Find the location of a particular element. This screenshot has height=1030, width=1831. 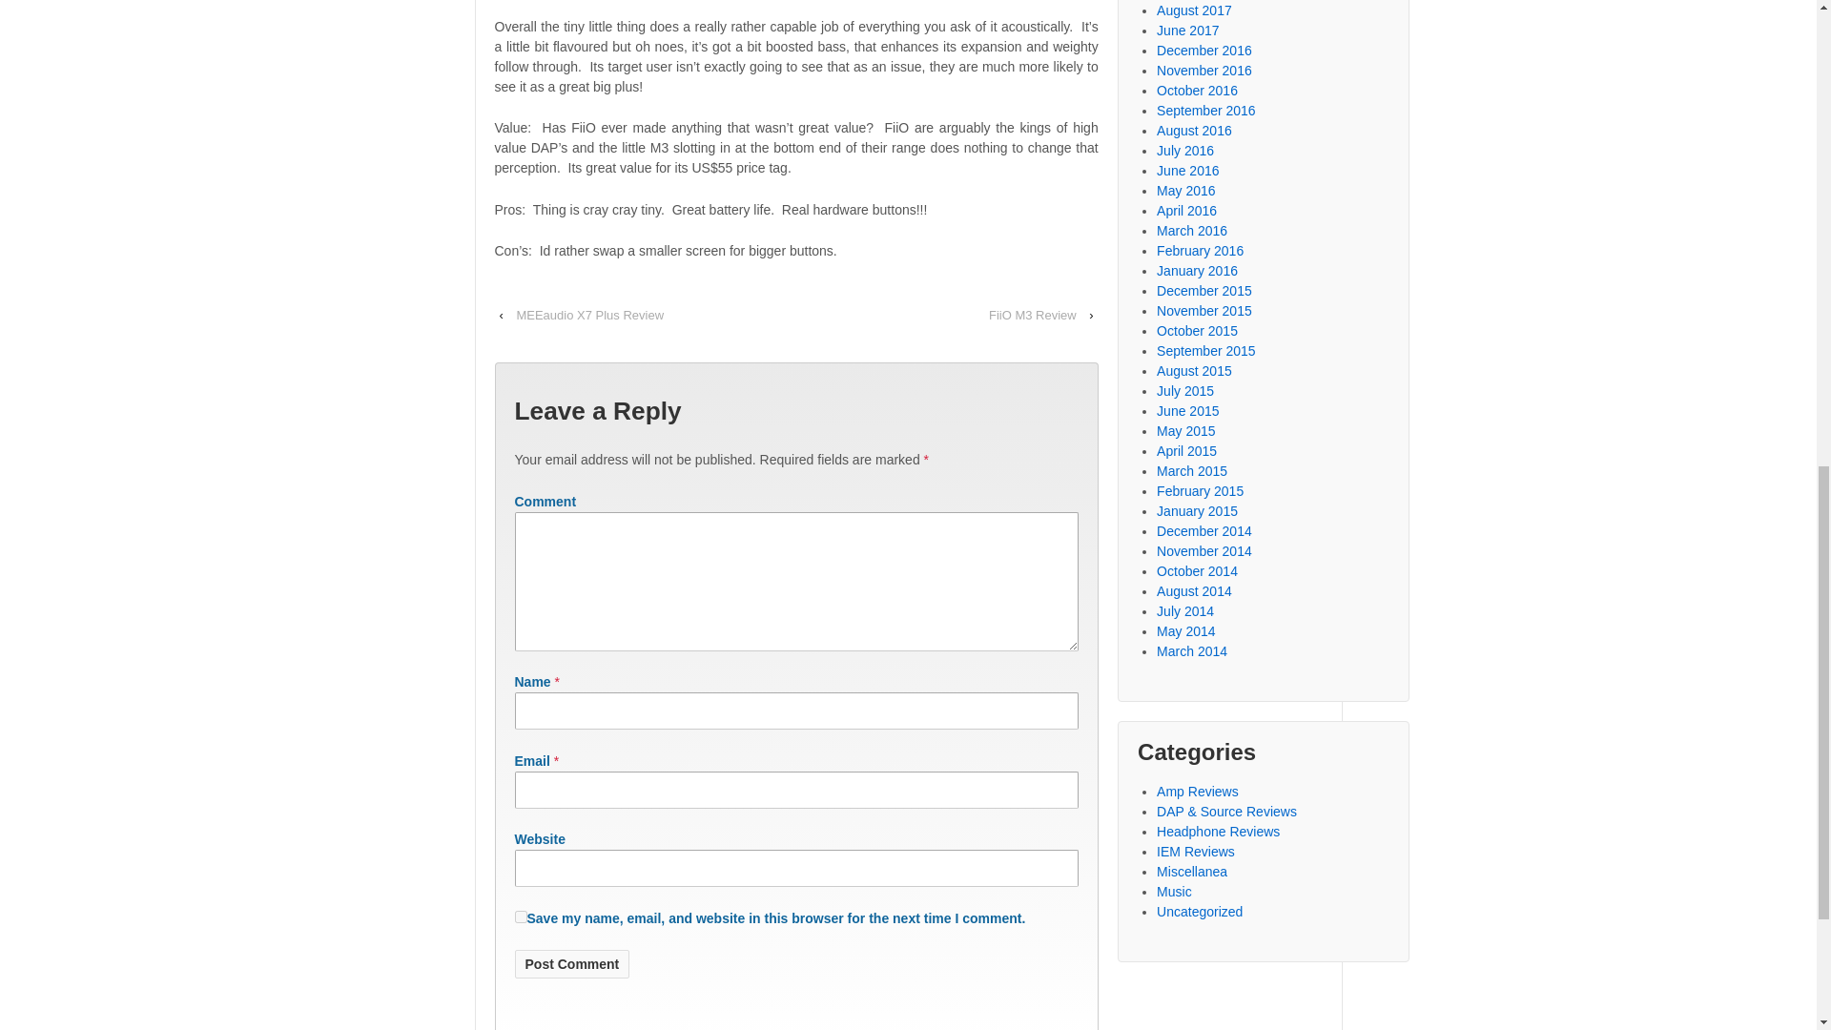

November 2016 is located at coordinates (1204, 71).